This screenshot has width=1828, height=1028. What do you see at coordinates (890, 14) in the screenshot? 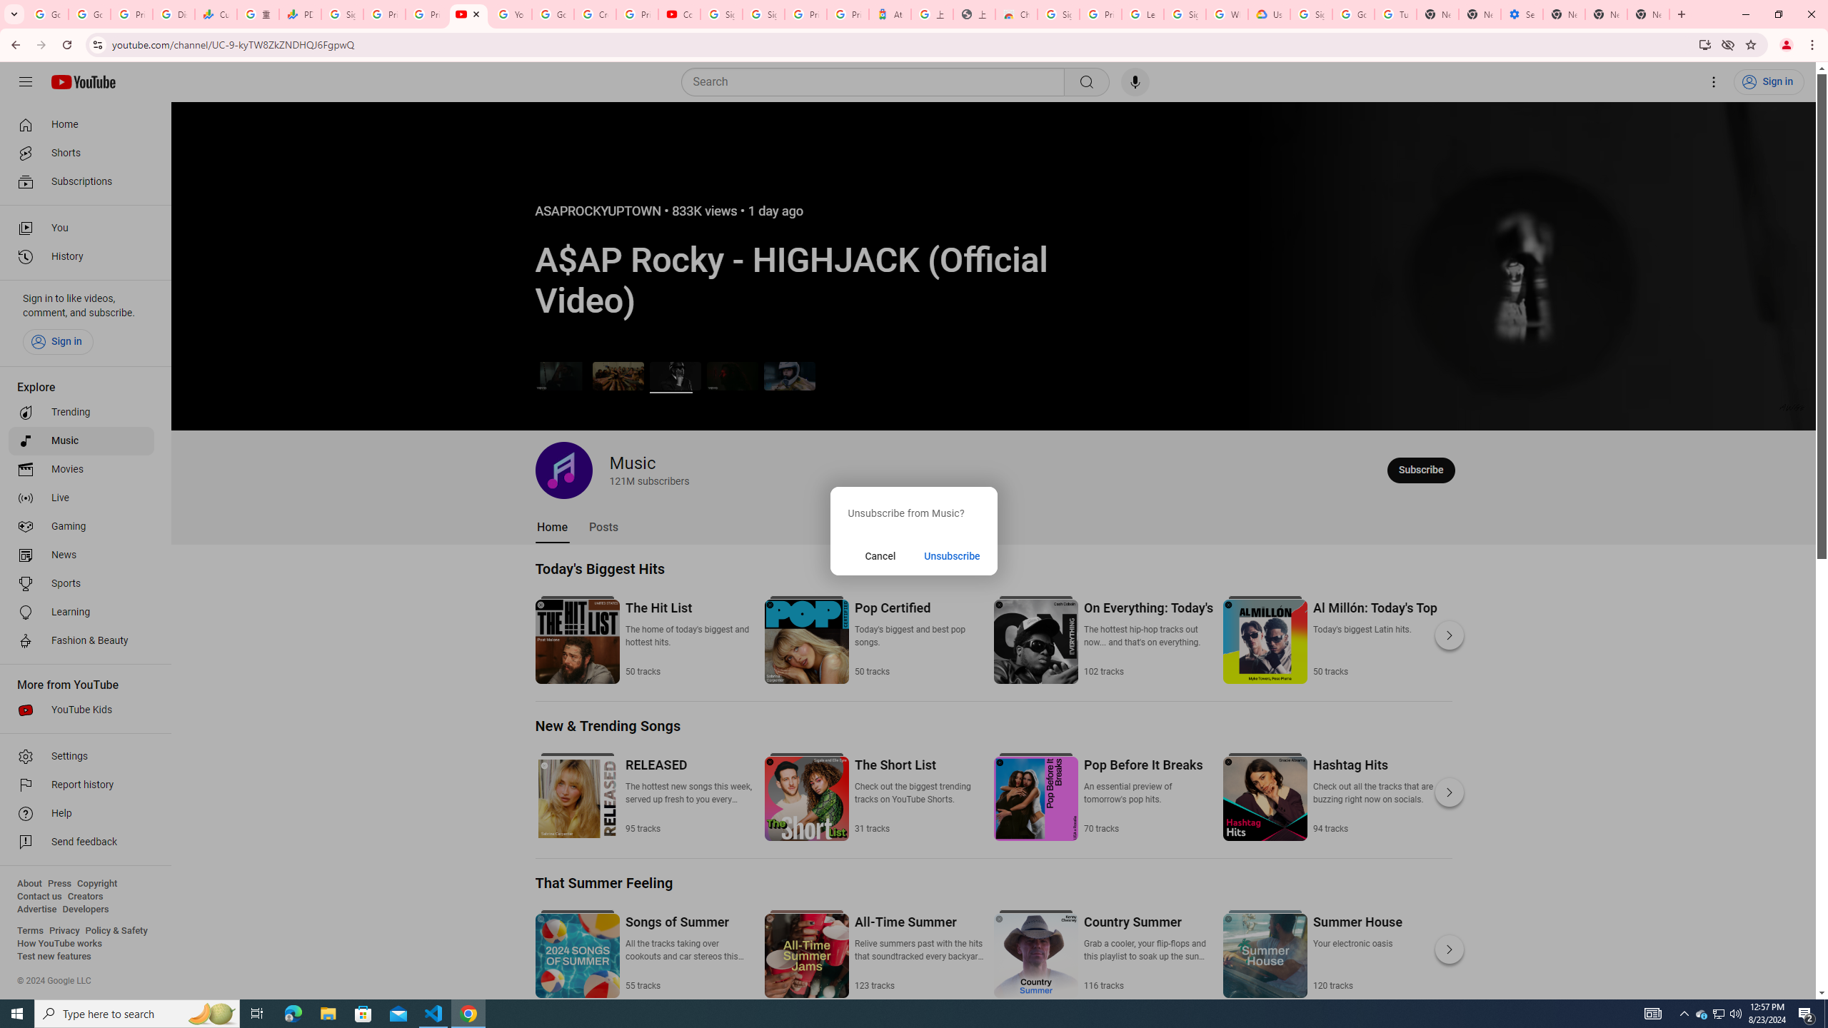
I see `Atour Hotel - Google hotels` at bounding box center [890, 14].